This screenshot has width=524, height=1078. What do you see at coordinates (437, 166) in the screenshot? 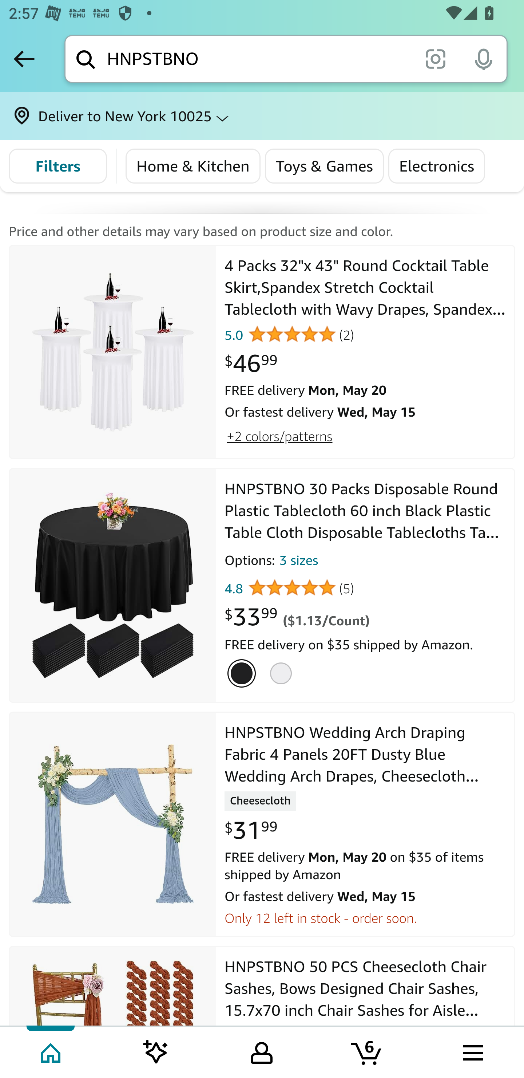
I see `Electronics` at bounding box center [437, 166].